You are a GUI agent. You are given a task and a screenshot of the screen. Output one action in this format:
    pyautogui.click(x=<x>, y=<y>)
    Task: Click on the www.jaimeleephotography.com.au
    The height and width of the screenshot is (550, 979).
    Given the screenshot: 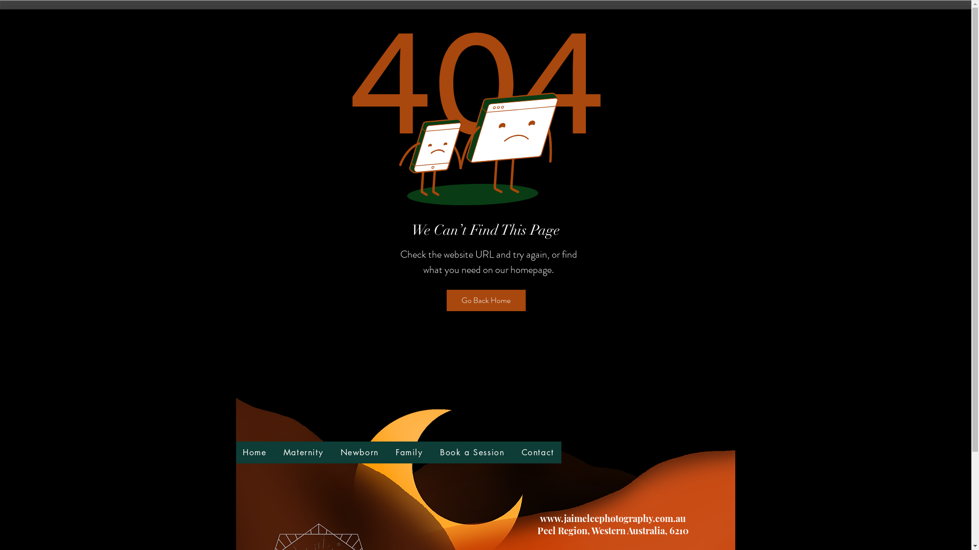 What is the action you would take?
    pyautogui.click(x=613, y=518)
    